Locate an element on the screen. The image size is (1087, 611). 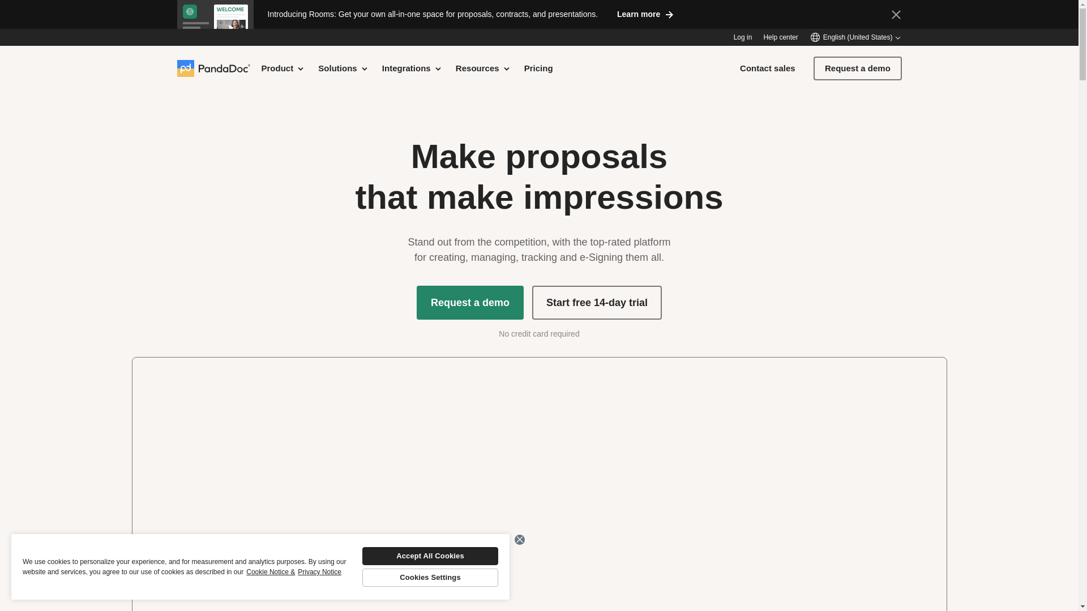
Solutions is located at coordinates (343, 68).